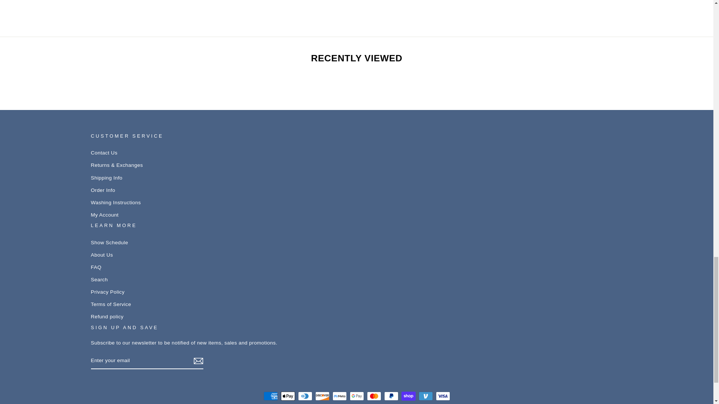 The image size is (719, 404). I want to click on PayPal, so click(391, 396).